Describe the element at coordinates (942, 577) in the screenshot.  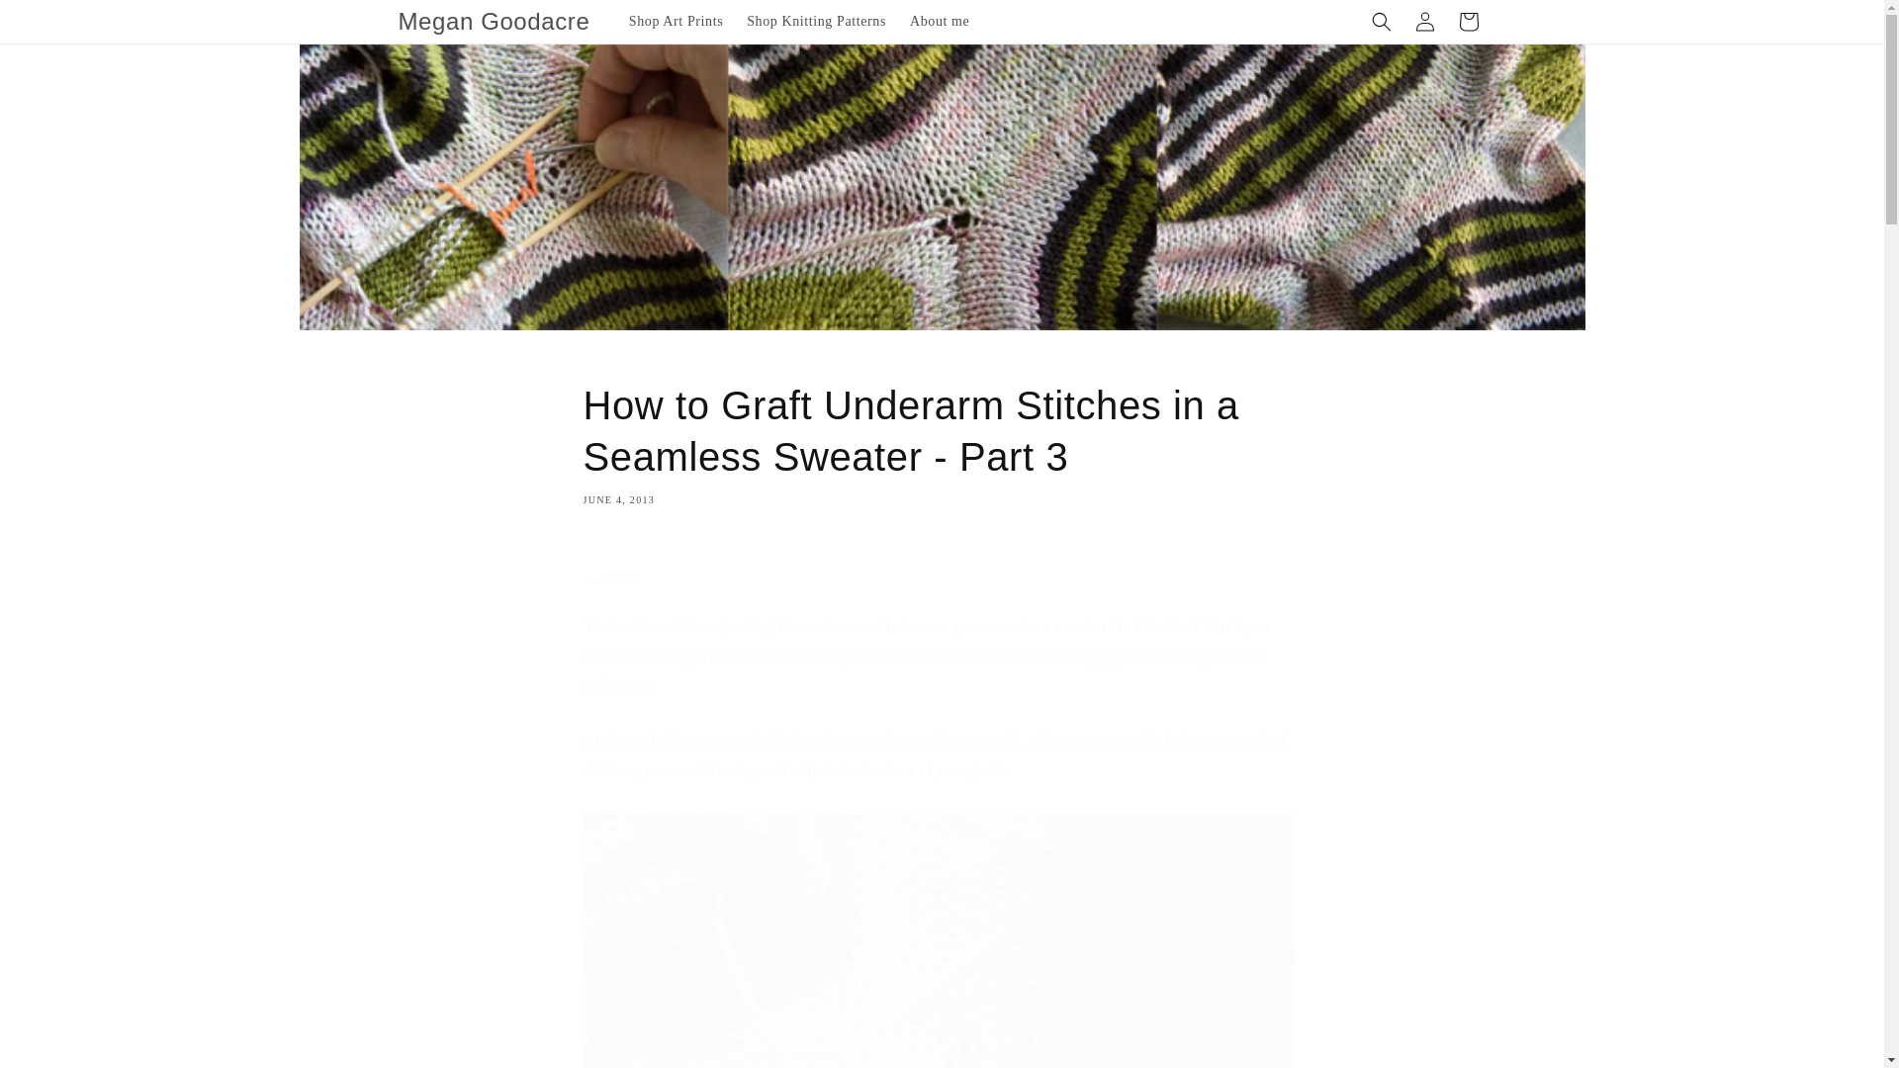
I see `Share` at that location.